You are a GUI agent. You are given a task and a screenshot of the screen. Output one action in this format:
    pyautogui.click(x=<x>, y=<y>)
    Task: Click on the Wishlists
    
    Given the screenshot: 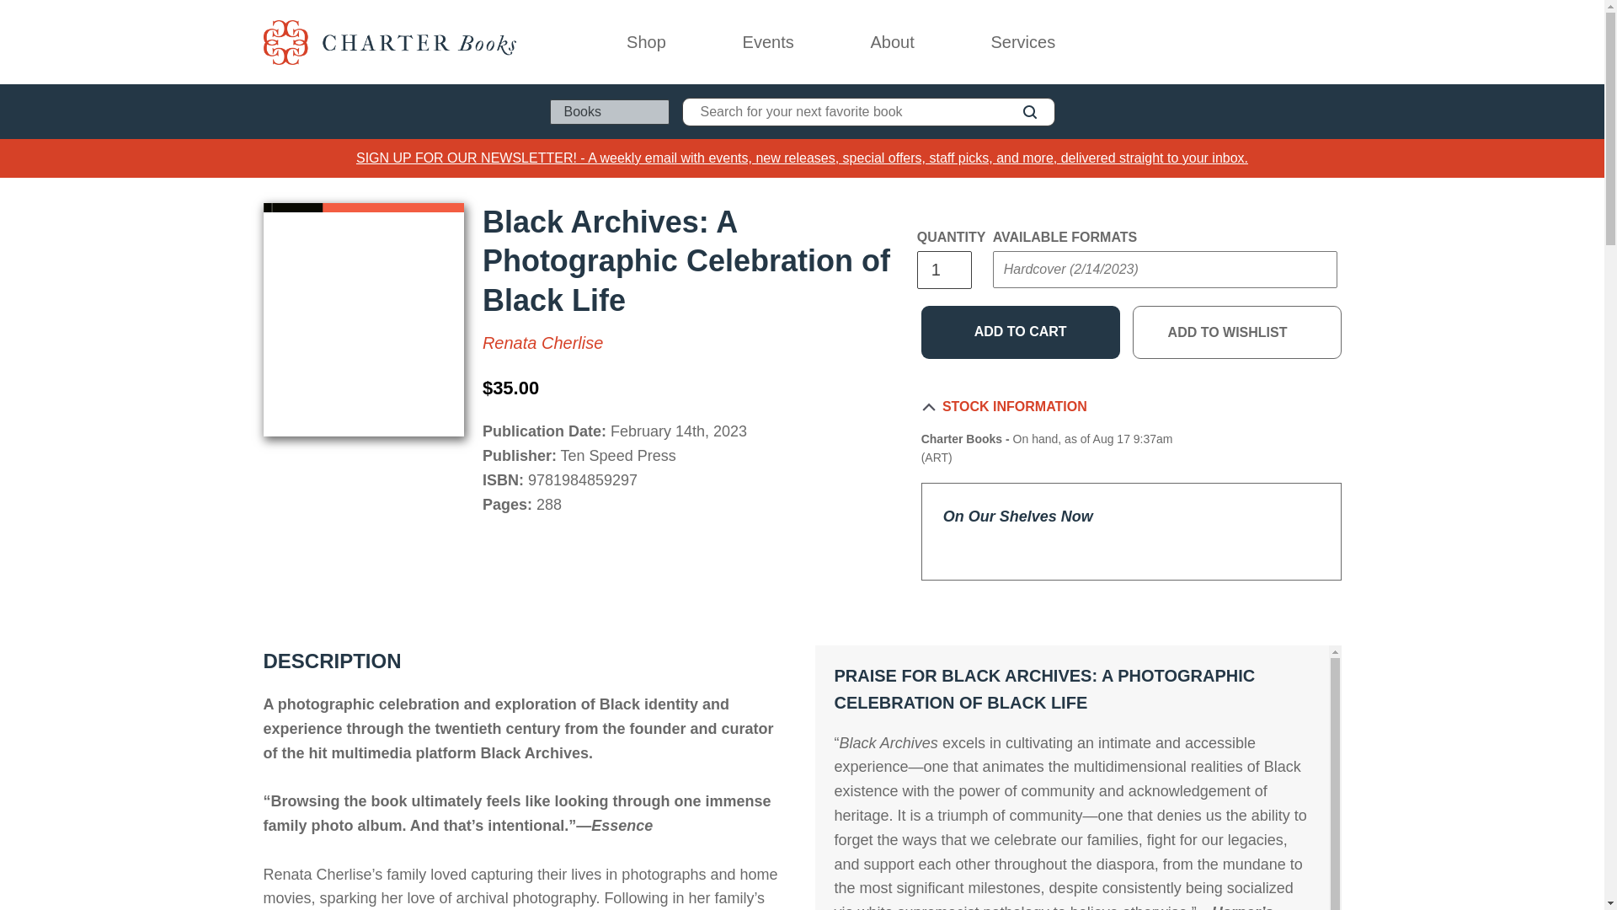 What is the action you would take?
    pyautogui.click(x=1297, y=42)
    